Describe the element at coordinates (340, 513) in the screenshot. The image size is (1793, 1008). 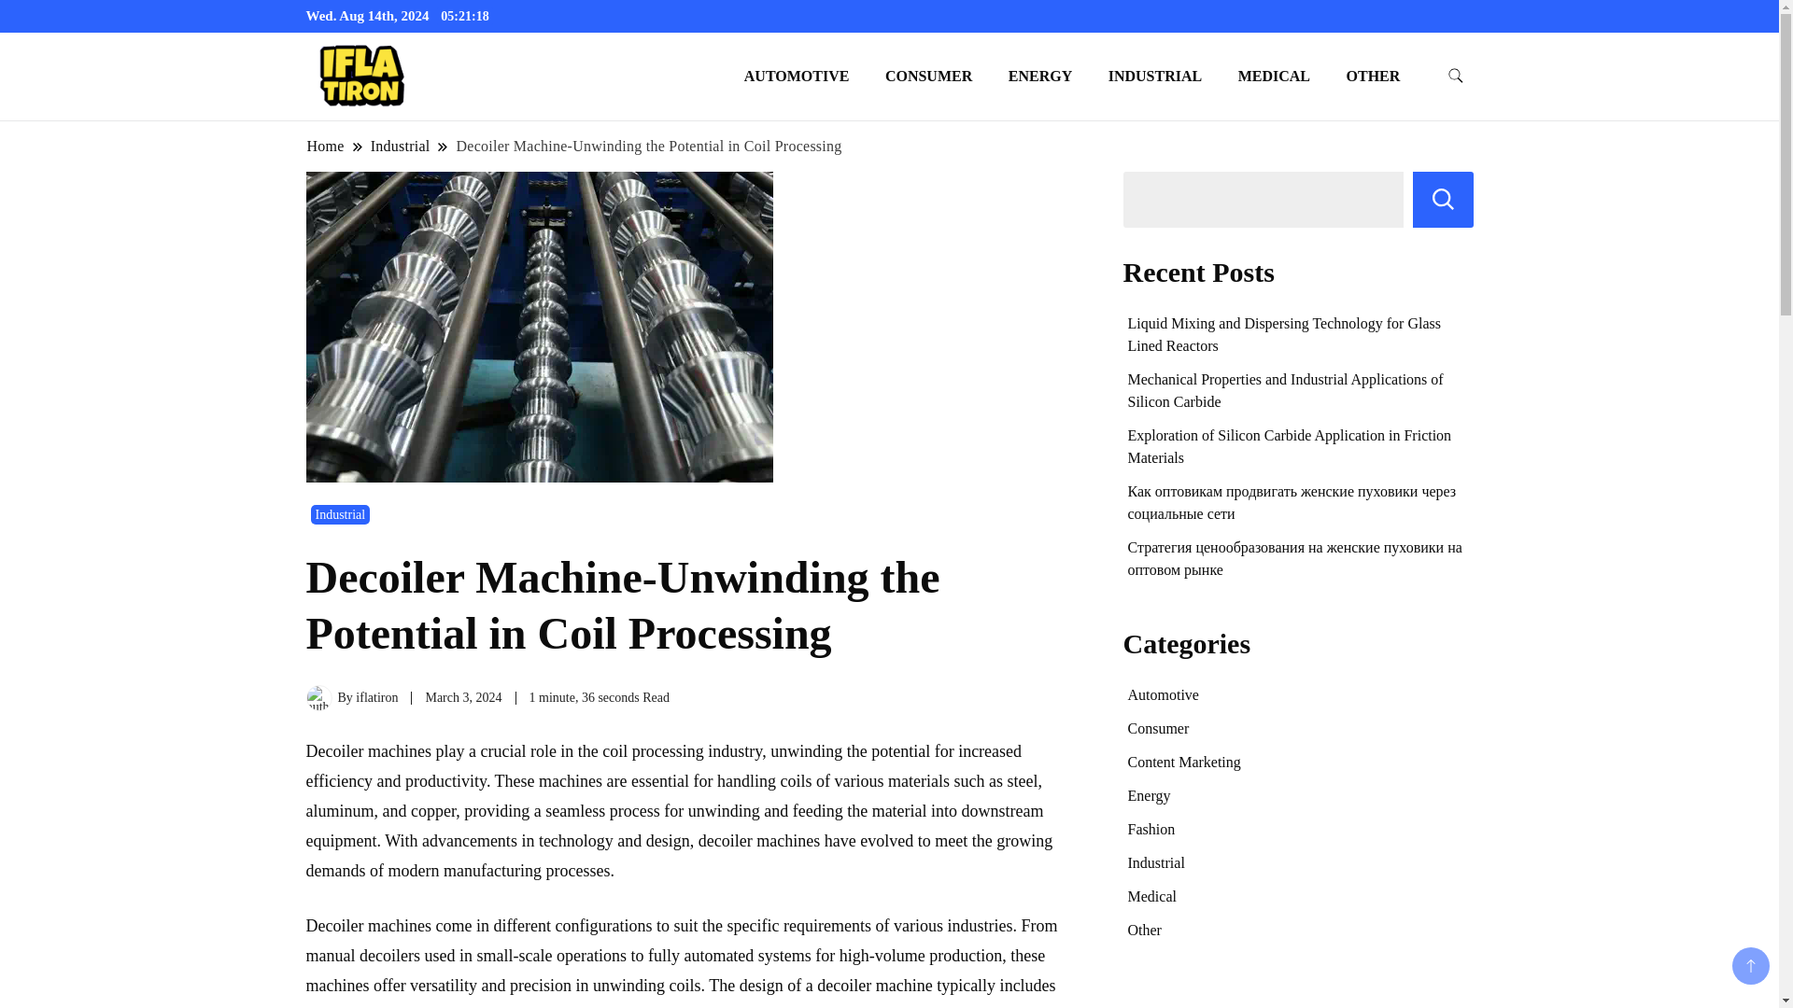
I see `Industrial` at that location.